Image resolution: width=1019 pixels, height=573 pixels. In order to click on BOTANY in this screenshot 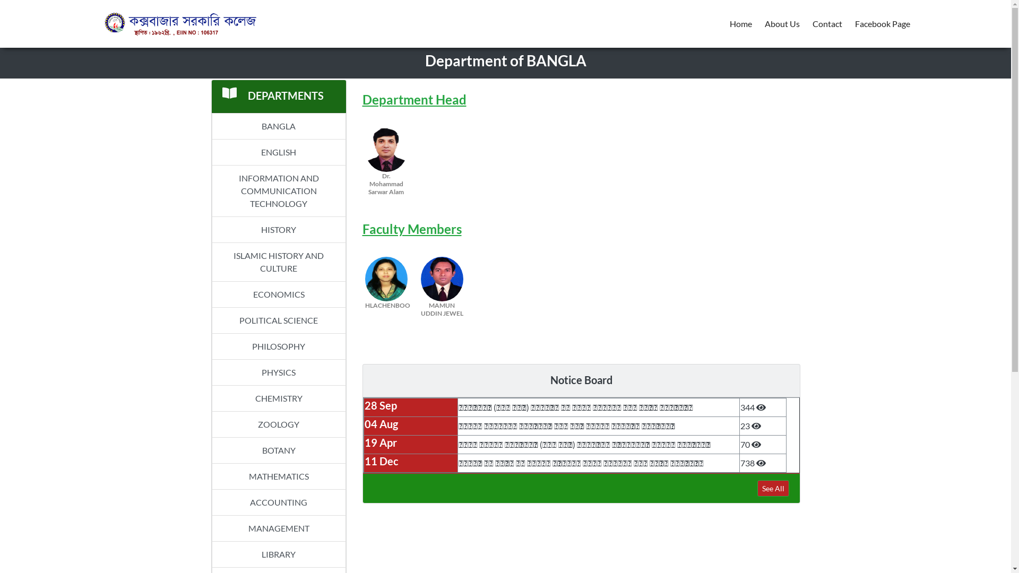, I will do `click(278, 451)`.